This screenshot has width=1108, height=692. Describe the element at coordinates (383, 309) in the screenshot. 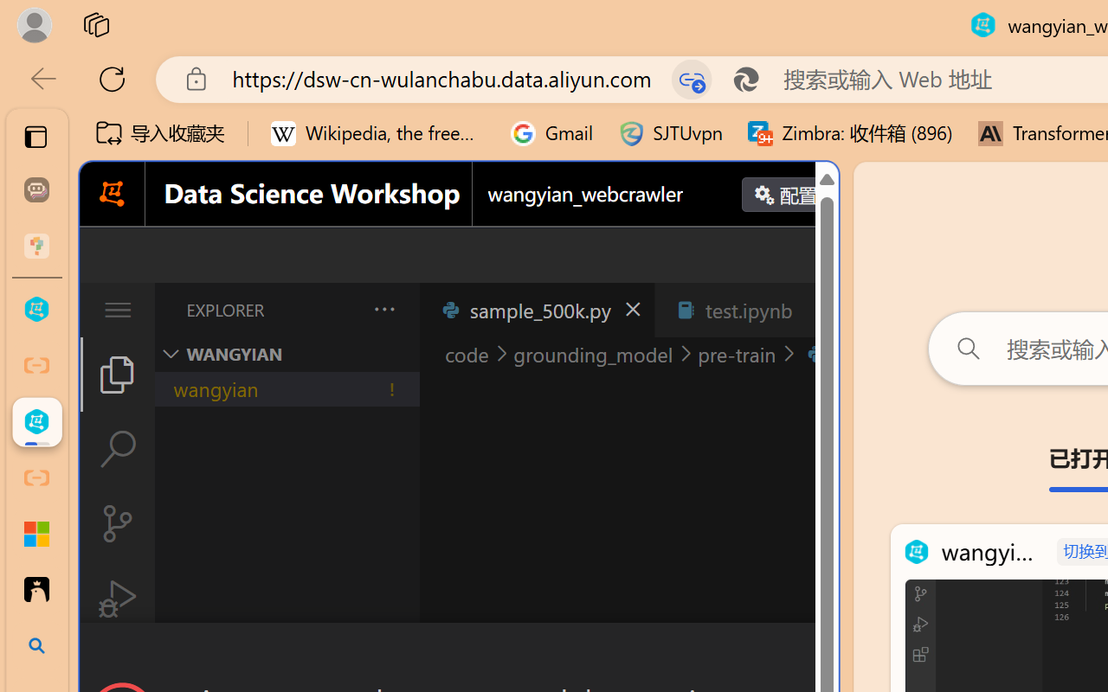

I see `Views and More Actions...` at that location.